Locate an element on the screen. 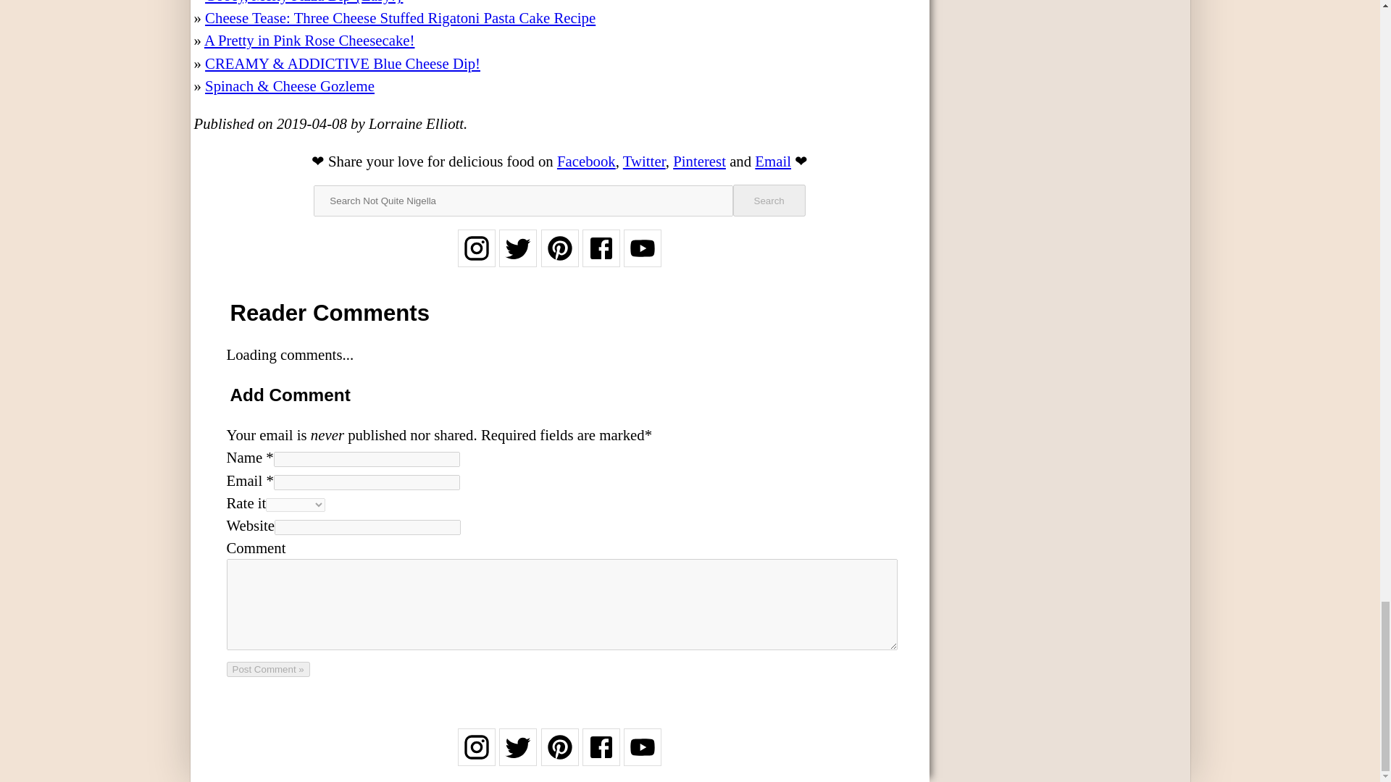 Image resolution: width=1391 pixels, height=782 pixels. Search is located at coordinates (769, 200).